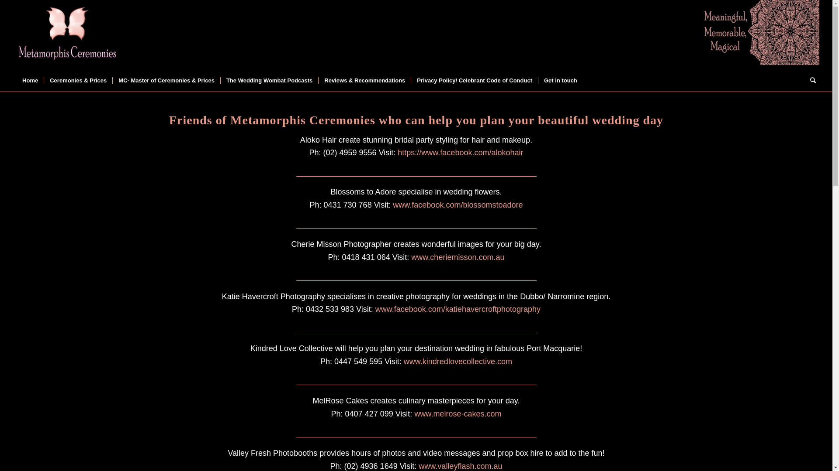  Describe the element at coordinates (269, 81) in the screenshot. I see `The Wedding Wombat Podcasts` at that location.